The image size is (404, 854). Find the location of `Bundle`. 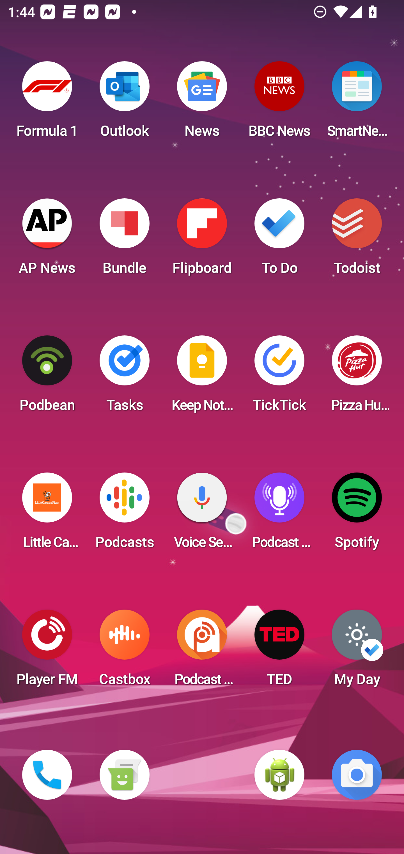

Bundle is located at coordinates (124, 240).